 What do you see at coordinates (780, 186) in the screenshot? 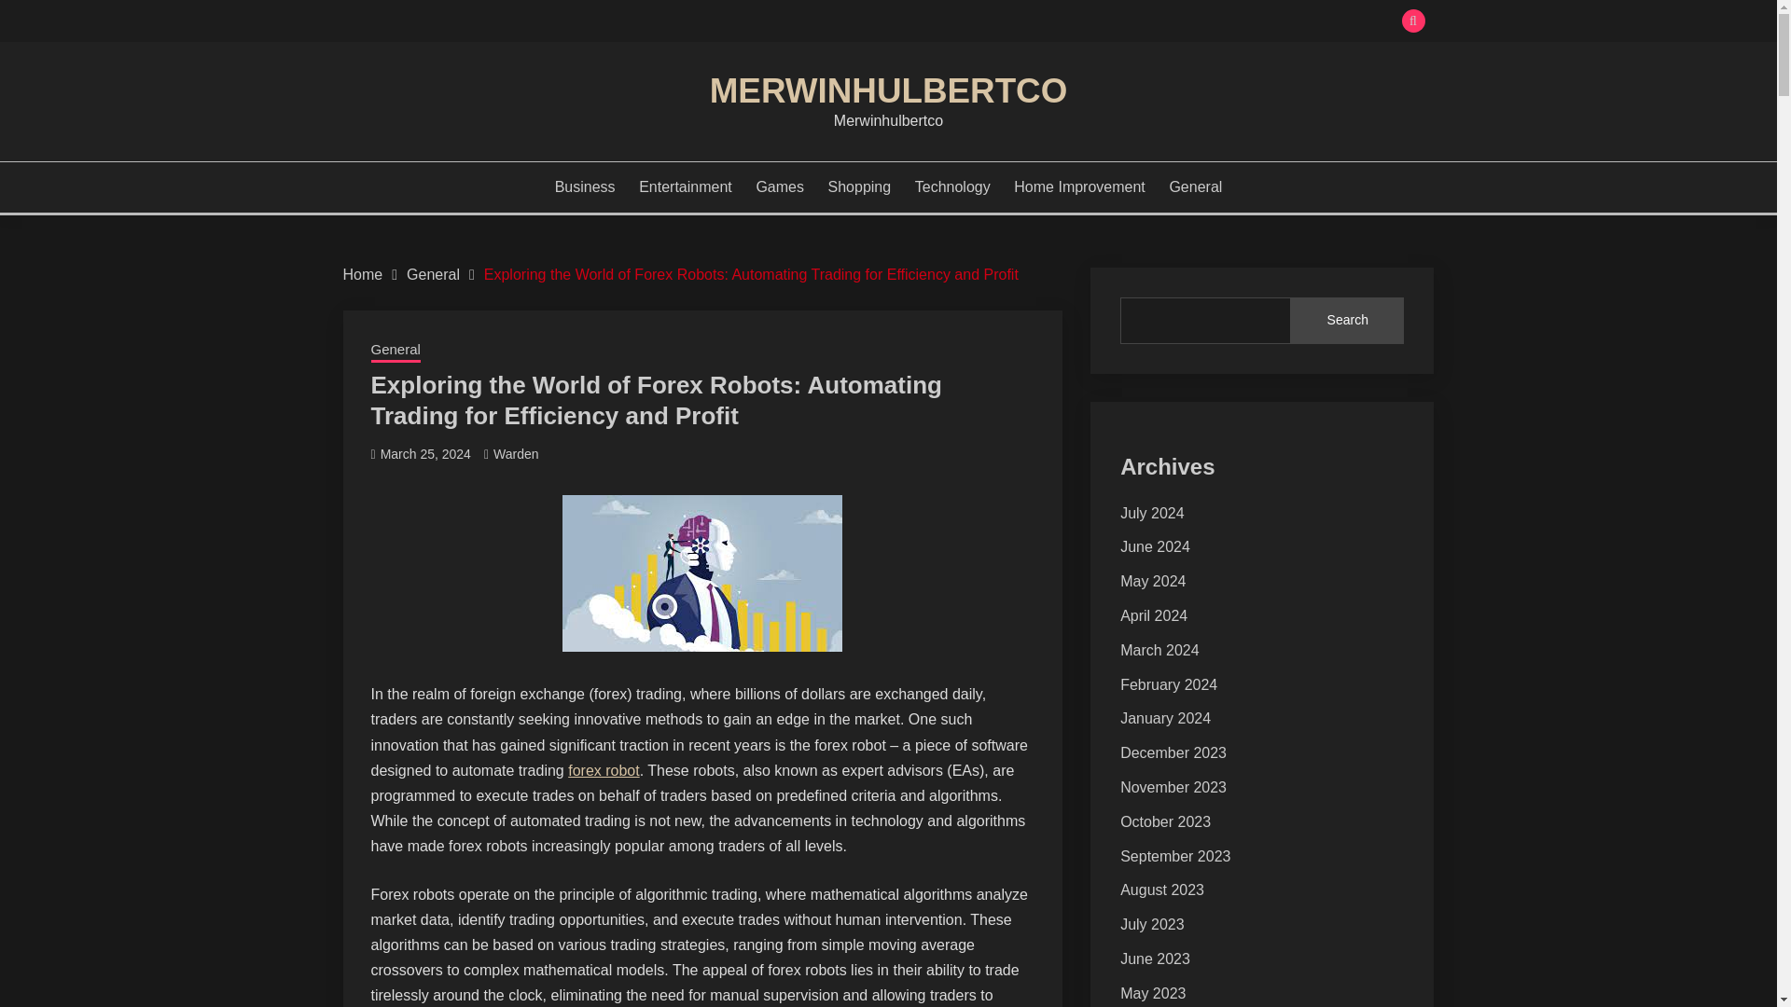
I see `Games` at bounding box center [780, 186].